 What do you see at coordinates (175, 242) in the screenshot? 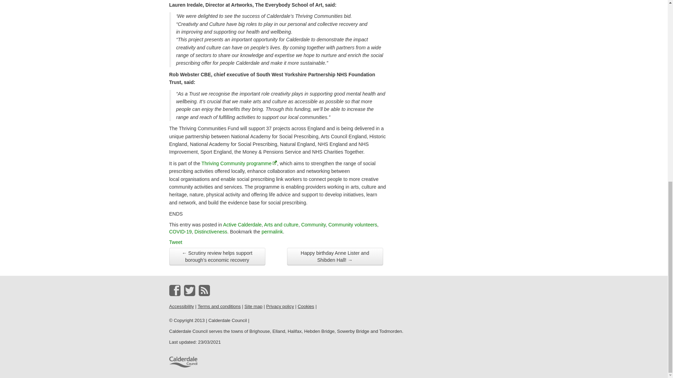
I see `Tweet` at bounding box center [175, 242].